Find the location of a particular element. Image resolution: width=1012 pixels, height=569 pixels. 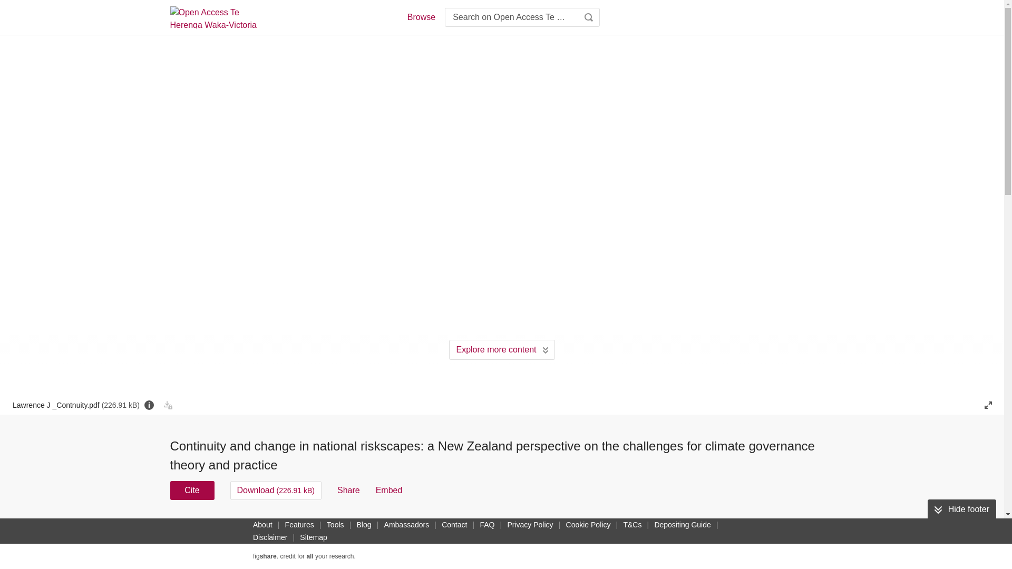

Disclaimer is located at coordinates (270, 537).